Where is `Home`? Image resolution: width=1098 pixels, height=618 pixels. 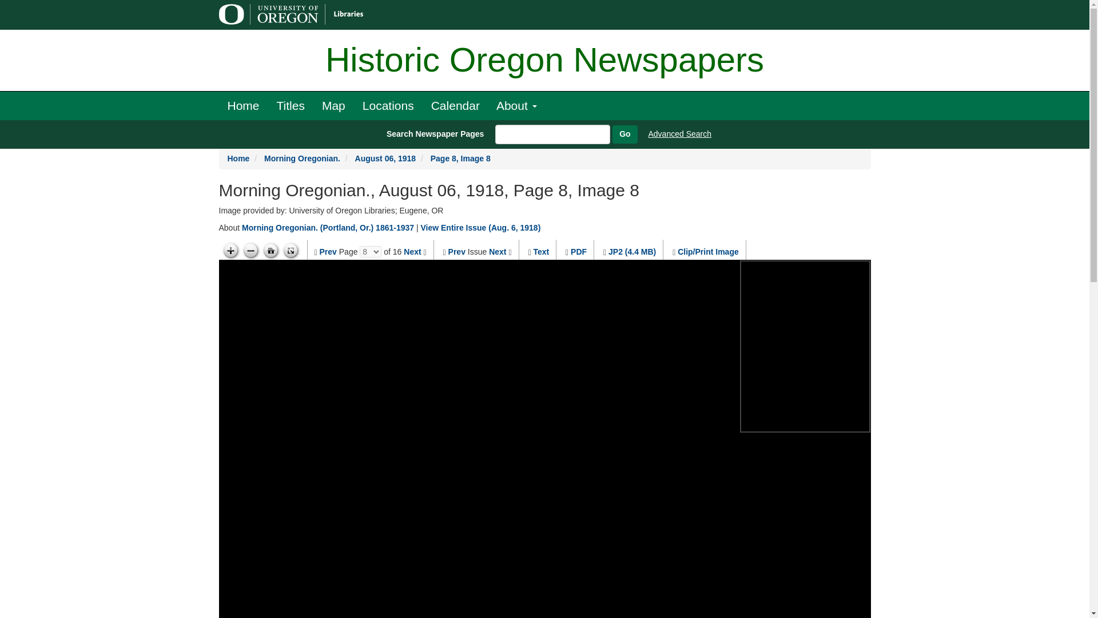 Home is located at coordinates (238, 158).